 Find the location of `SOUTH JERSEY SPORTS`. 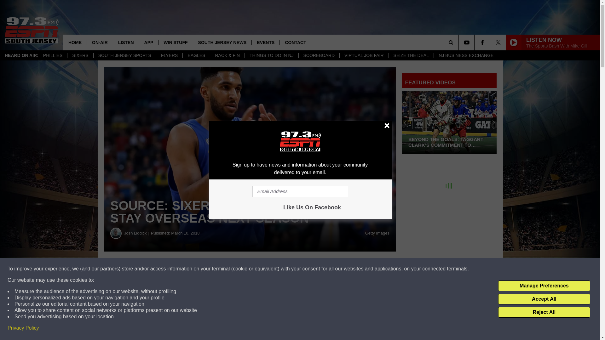

SOUTH JERSEY SPORTS is located at coordinates (124, 55).